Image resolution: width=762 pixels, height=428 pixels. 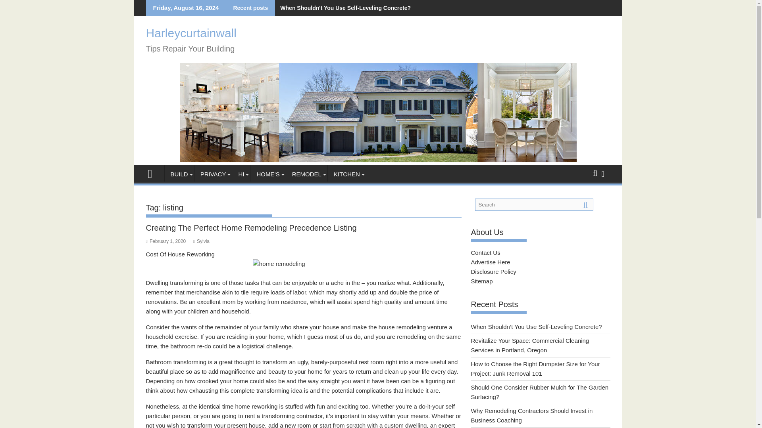 What do you see at coordinates (307, 174) in the screenshot?
I see `REMODEL` at bounding box center [307, 174].